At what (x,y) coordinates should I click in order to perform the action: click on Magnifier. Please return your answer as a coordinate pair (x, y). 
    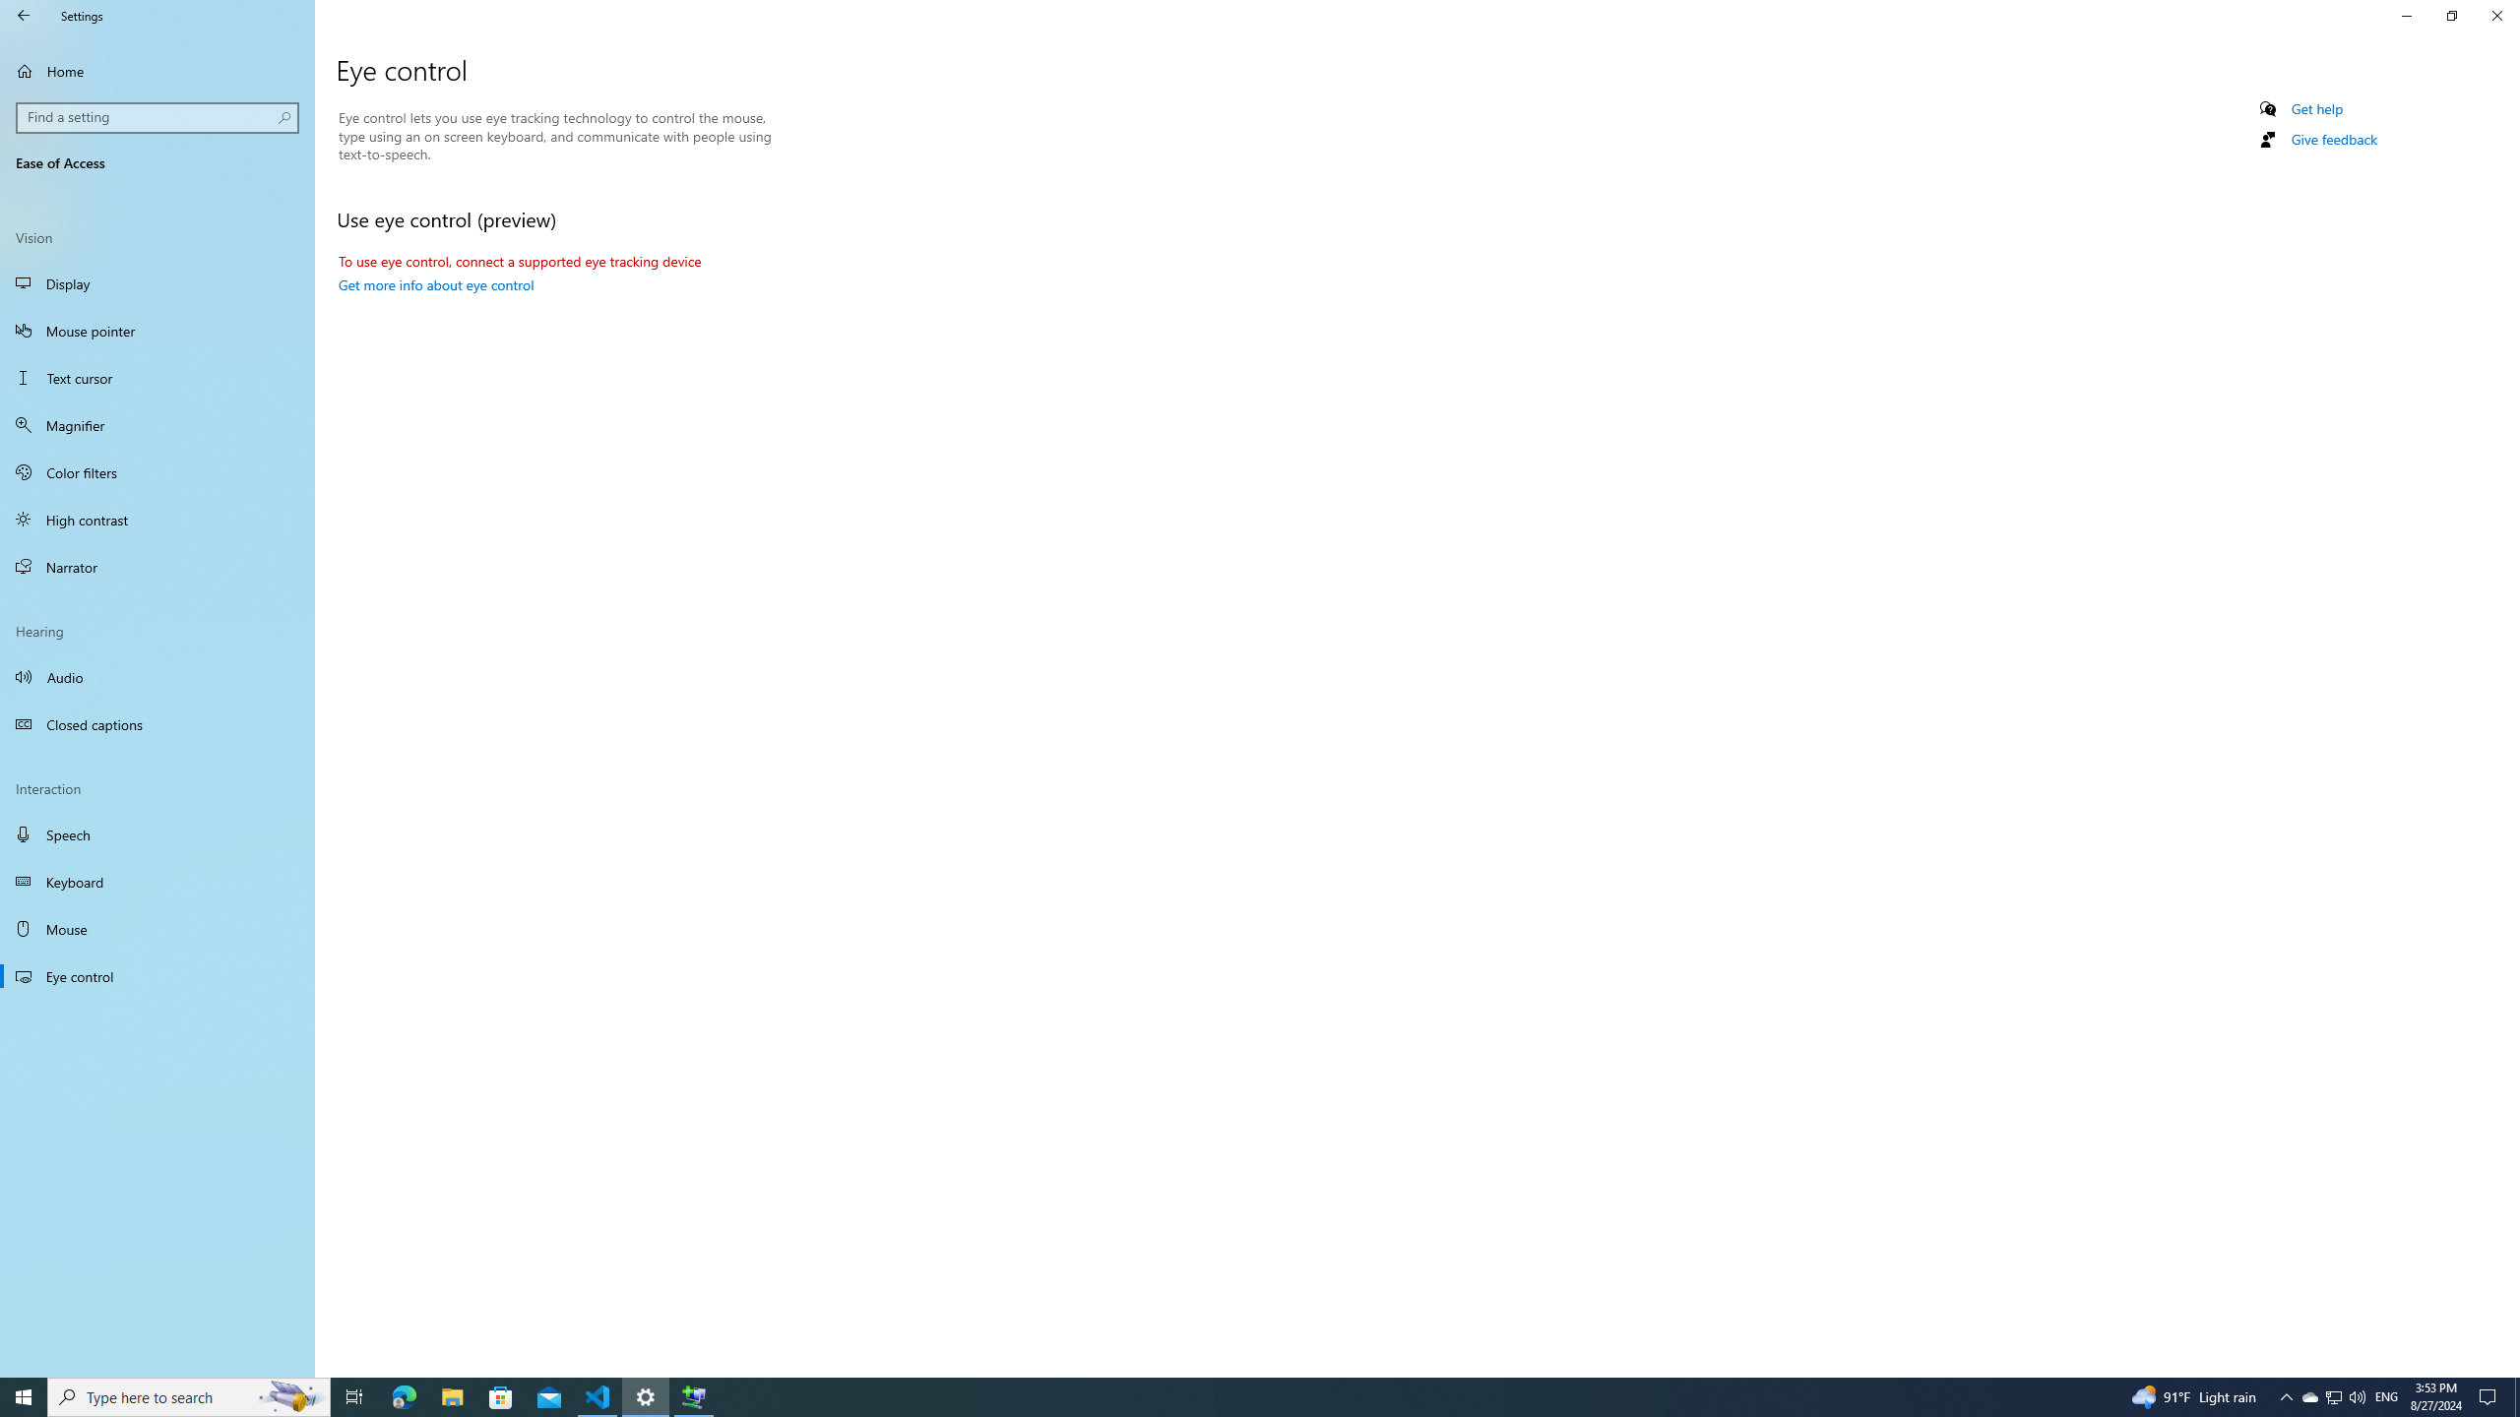
    Looking at the image, I should click on (157, 425).